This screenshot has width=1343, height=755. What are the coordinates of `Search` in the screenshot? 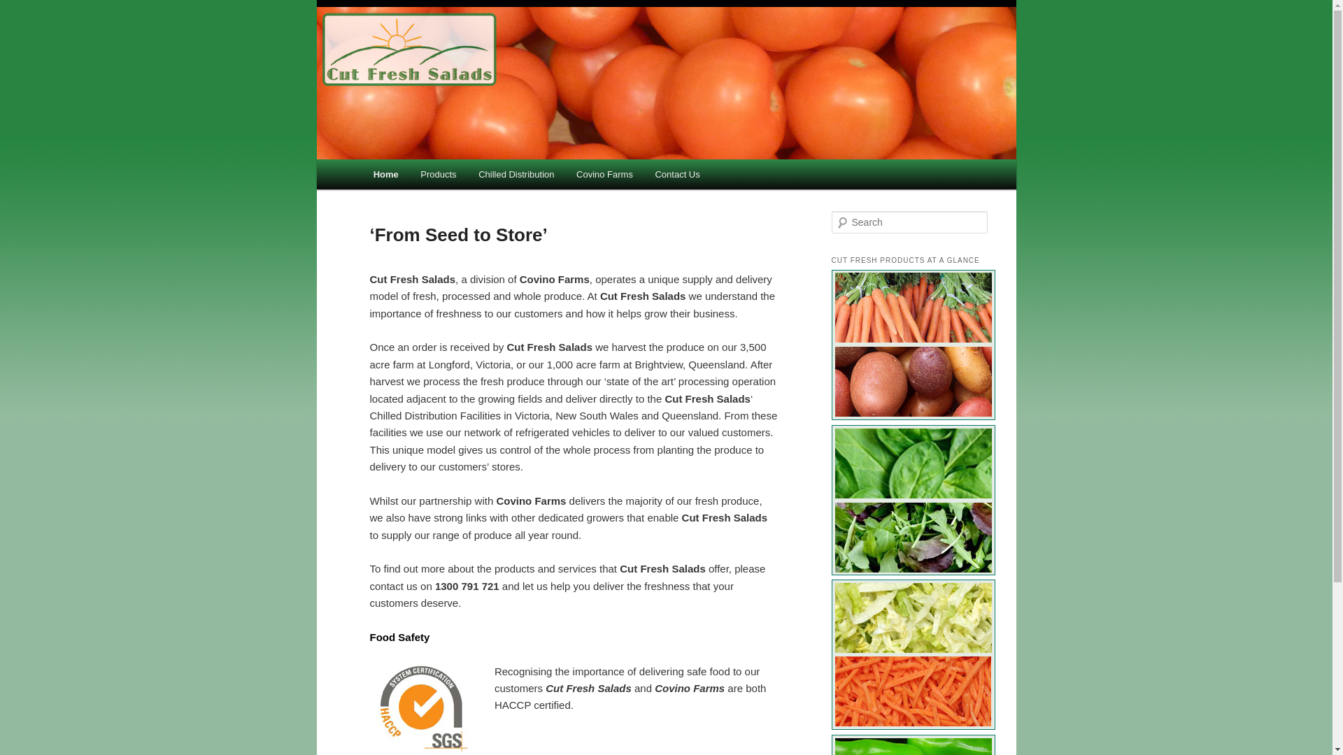 It's located at (20, 10).